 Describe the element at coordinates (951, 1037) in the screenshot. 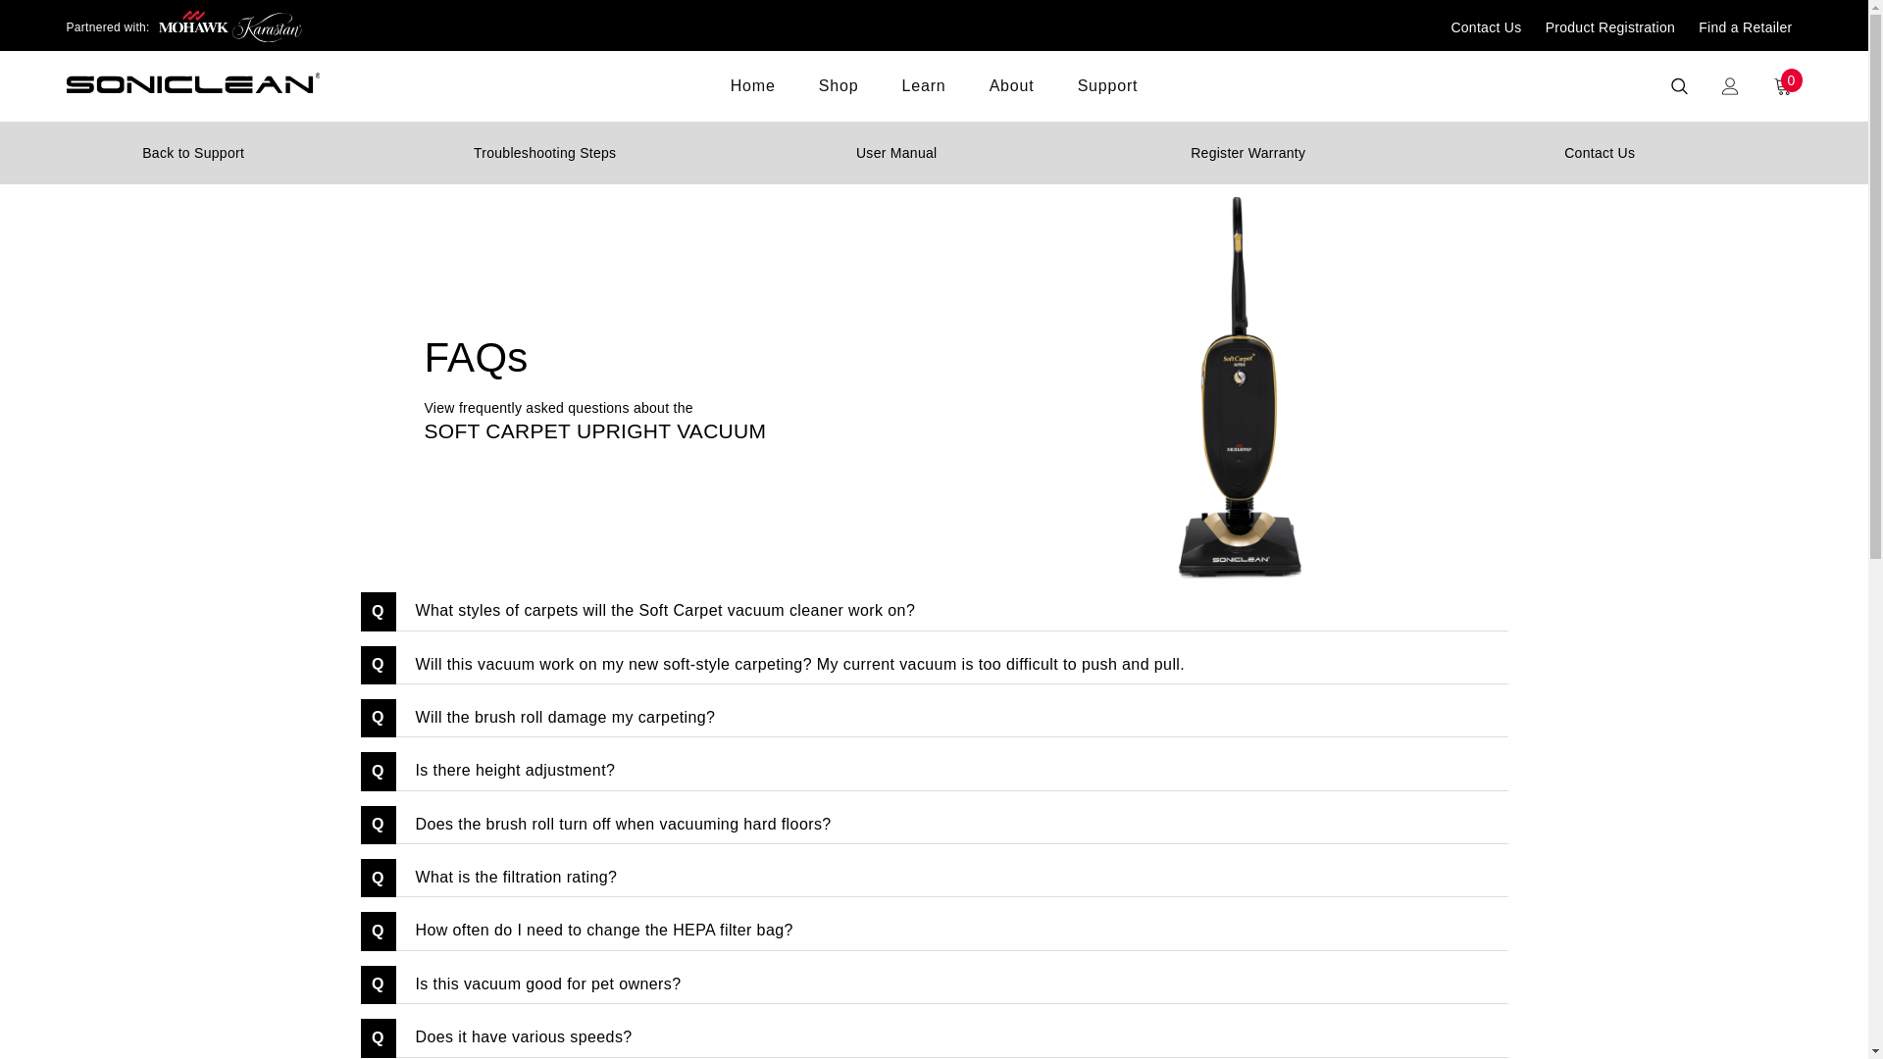

I see `Does it have various speeds?` at that location.